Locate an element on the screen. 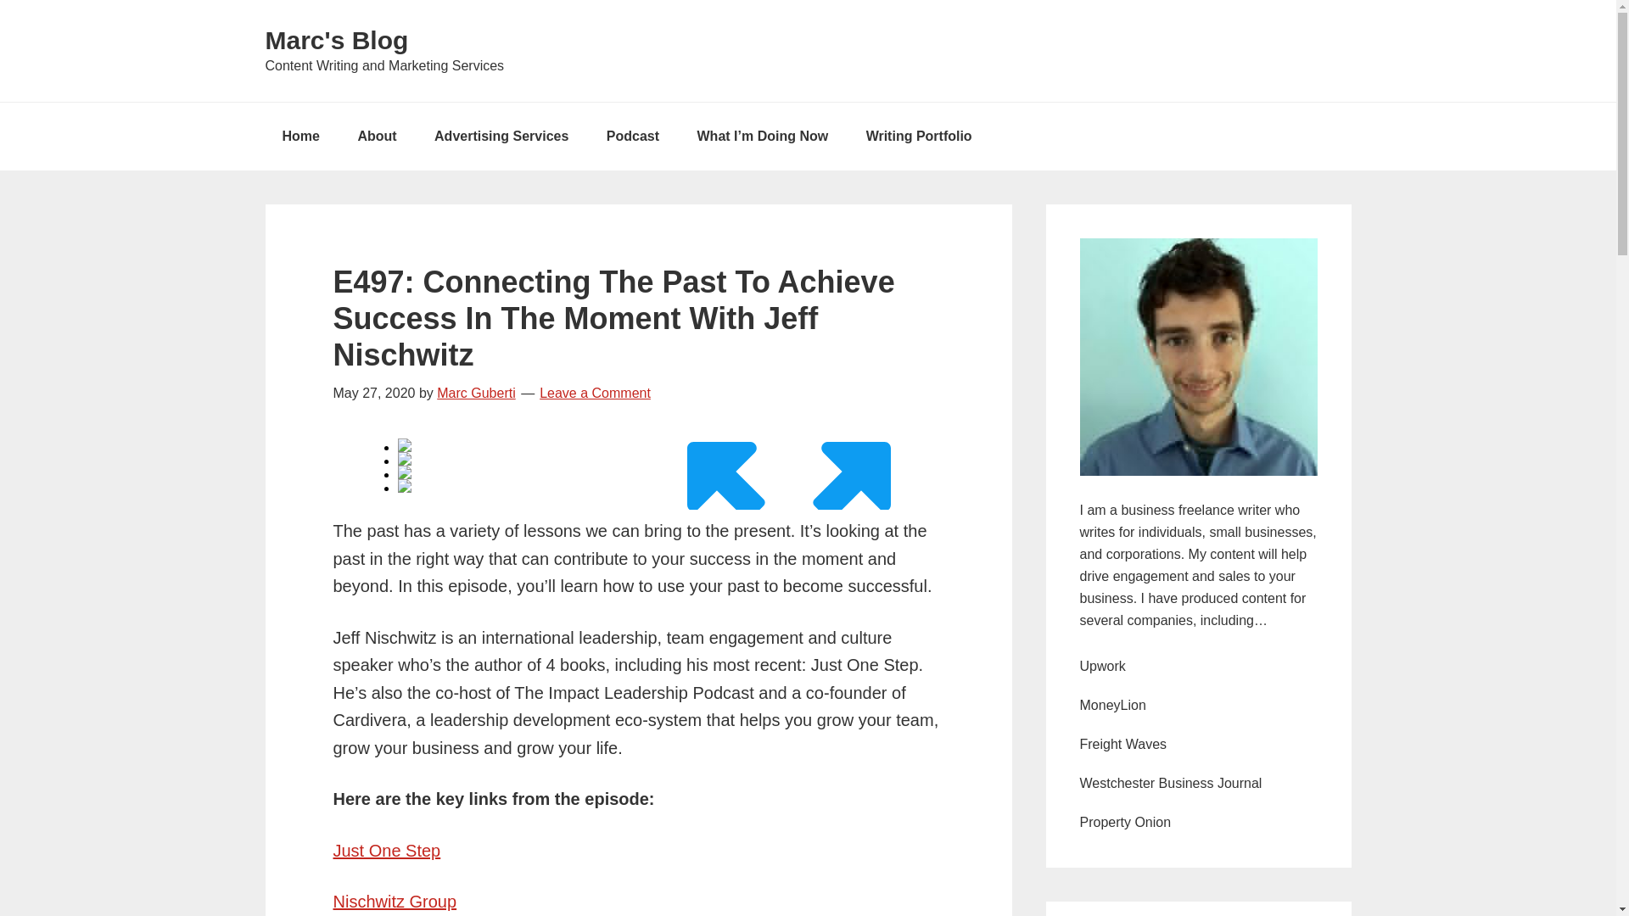 This screenshot has height=916, width=1629. Home is located at coordinates (299, 136).